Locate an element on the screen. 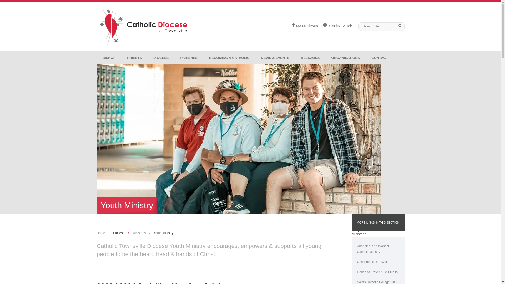  Home is located at coordinates (101, 233).